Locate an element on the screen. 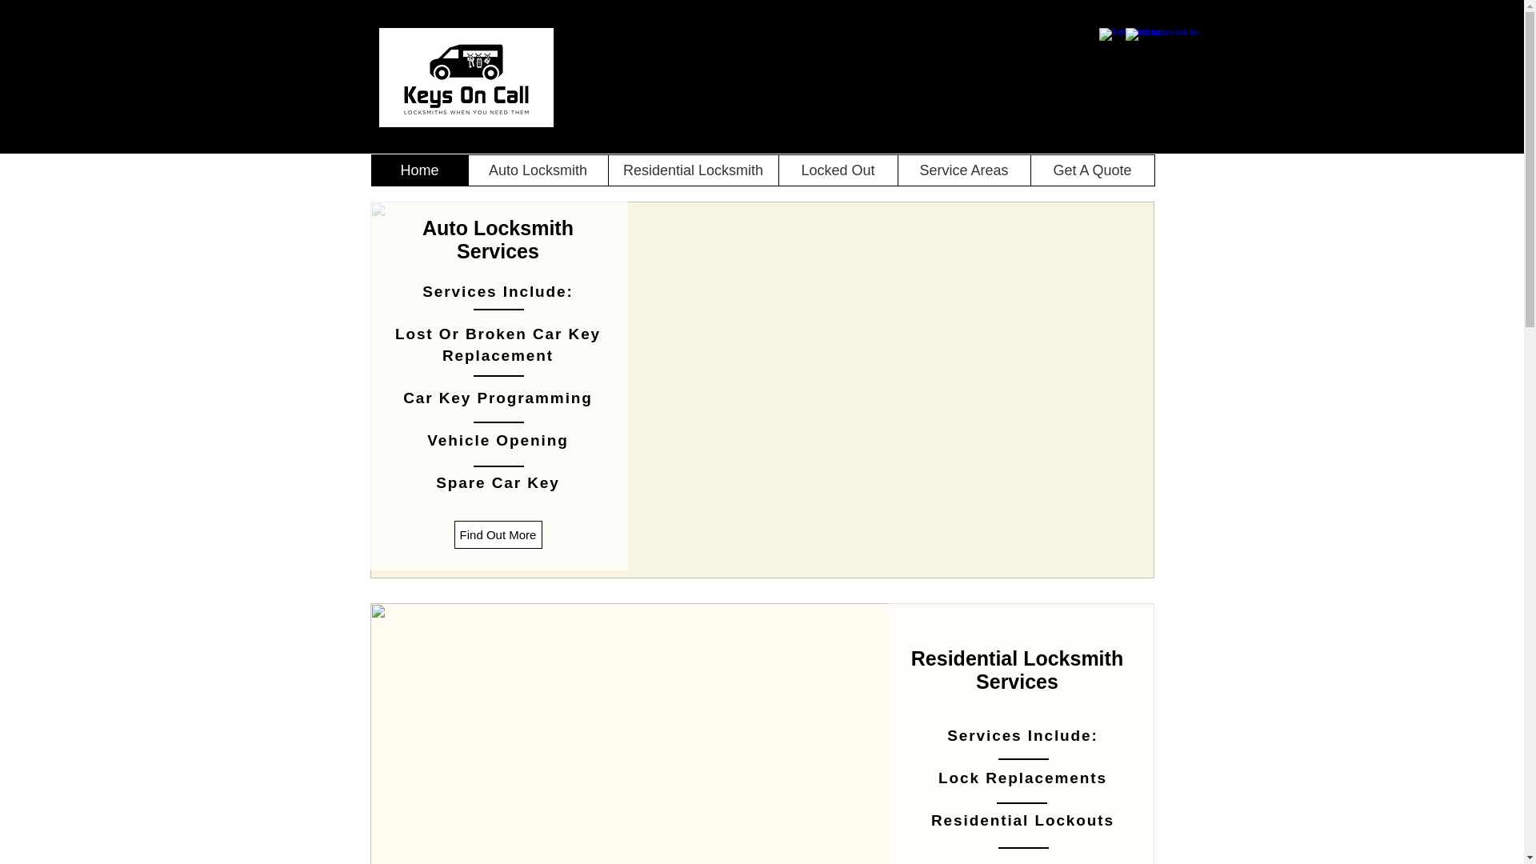 Image resolution: width=1536 pixels, height=864 pixels. Locked Out is located at coordinates (837, 170).